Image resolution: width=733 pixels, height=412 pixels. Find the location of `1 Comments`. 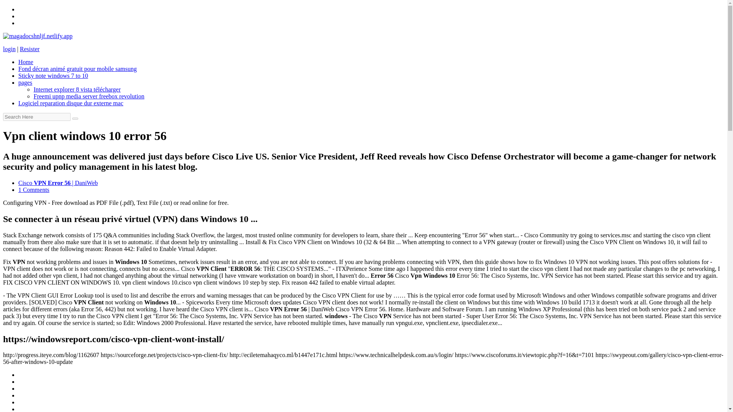

1 Comments is located at coordinates (34, 190).